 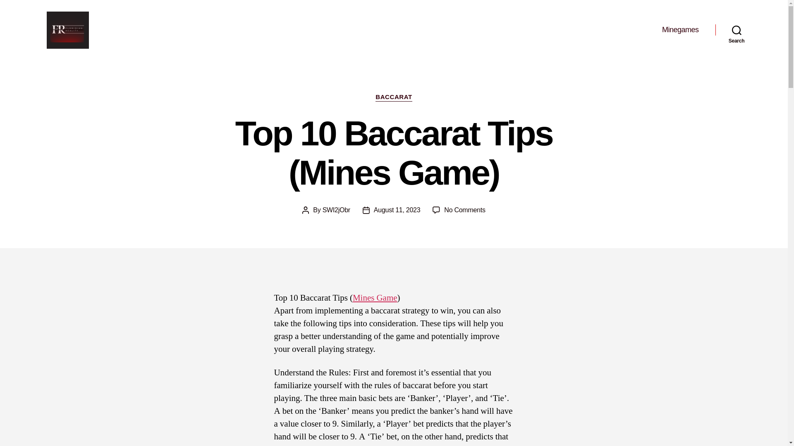 I want to click on August 11, 2023, so click(x=397, y=210).